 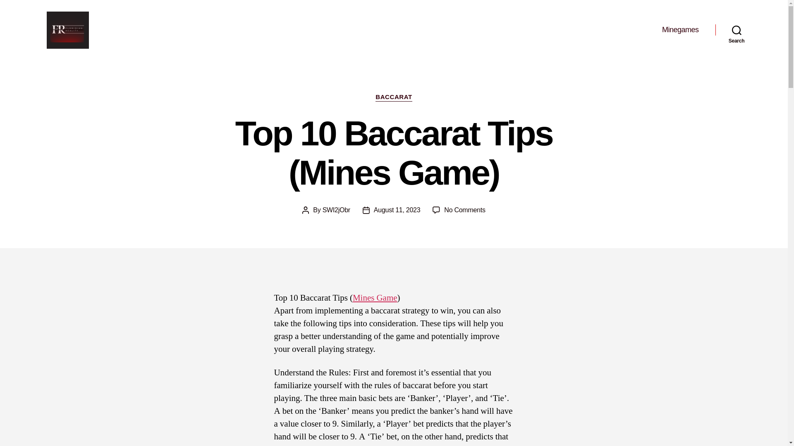 I want to click on August 11, 2023, so click(x=397, y=210).